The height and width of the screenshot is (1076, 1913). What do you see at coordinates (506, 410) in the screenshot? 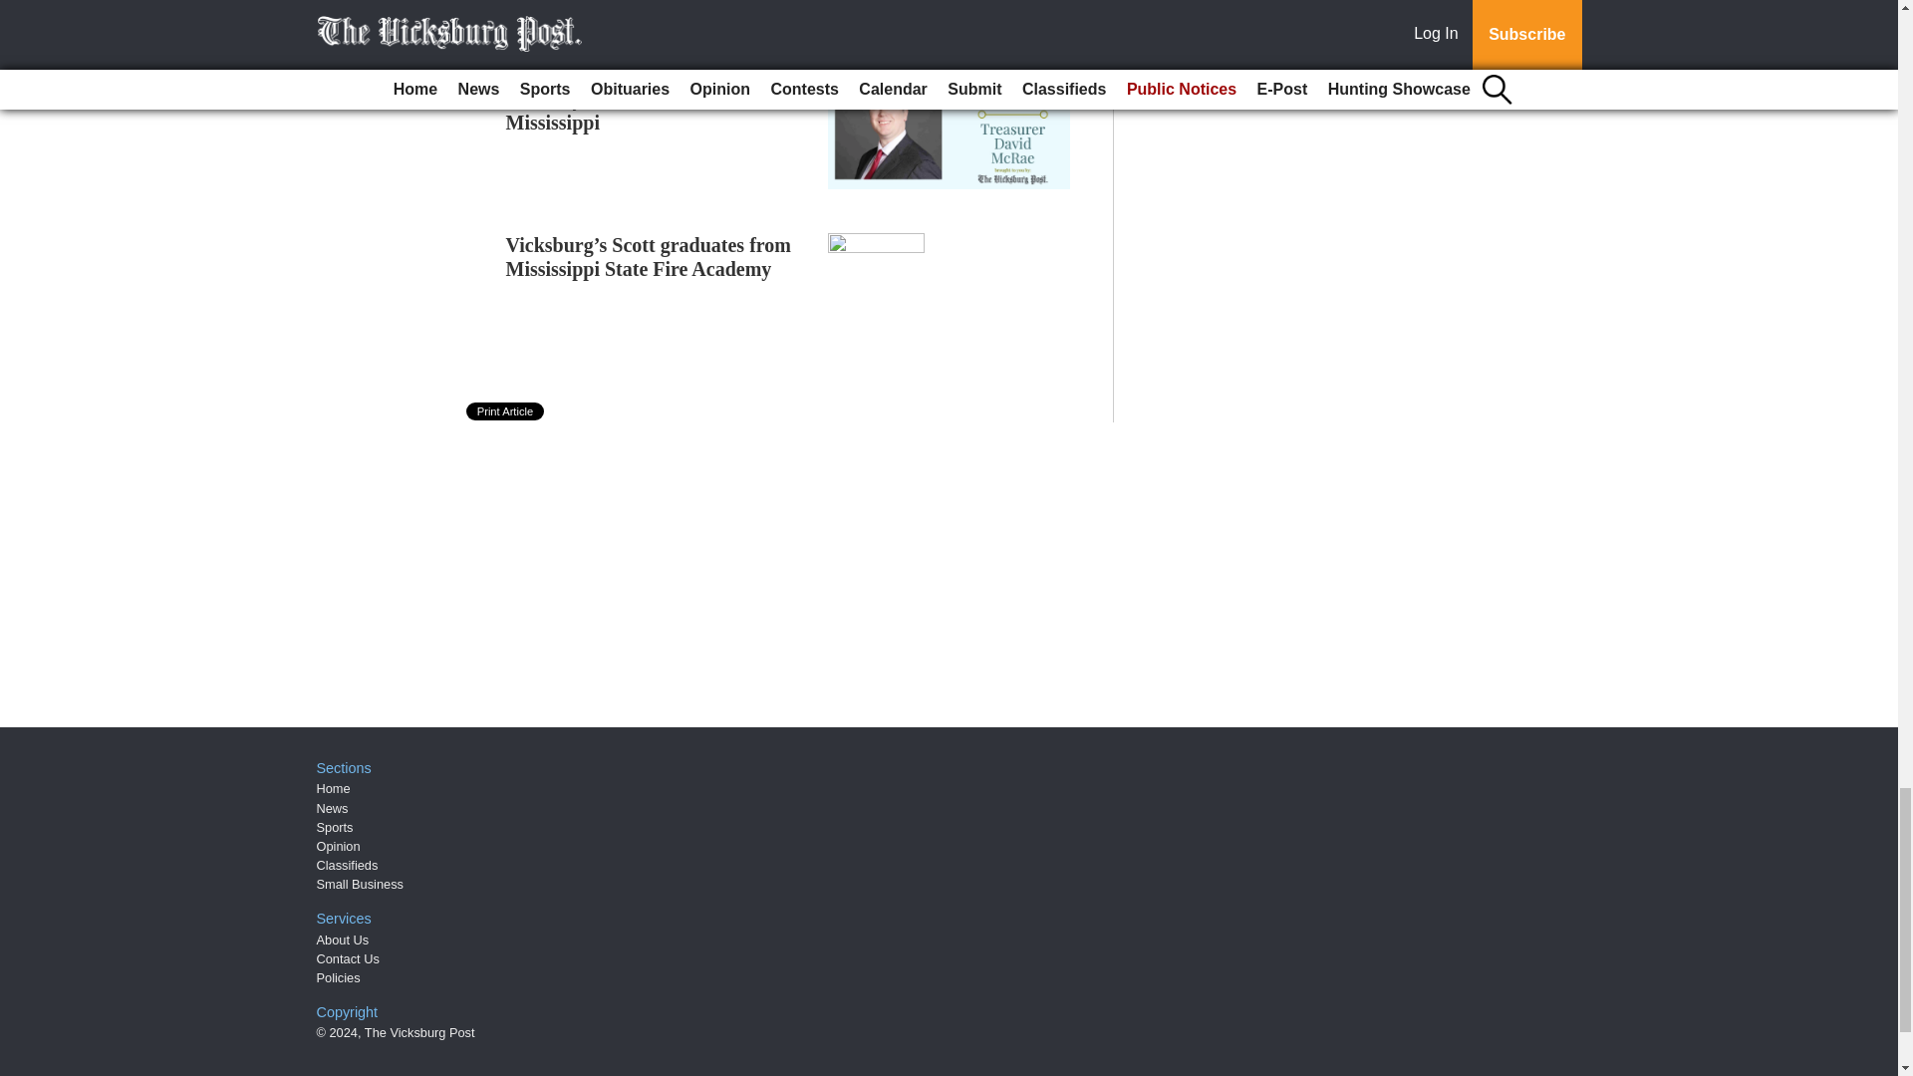
I see `Print Article` at bounding box center [506, 410].